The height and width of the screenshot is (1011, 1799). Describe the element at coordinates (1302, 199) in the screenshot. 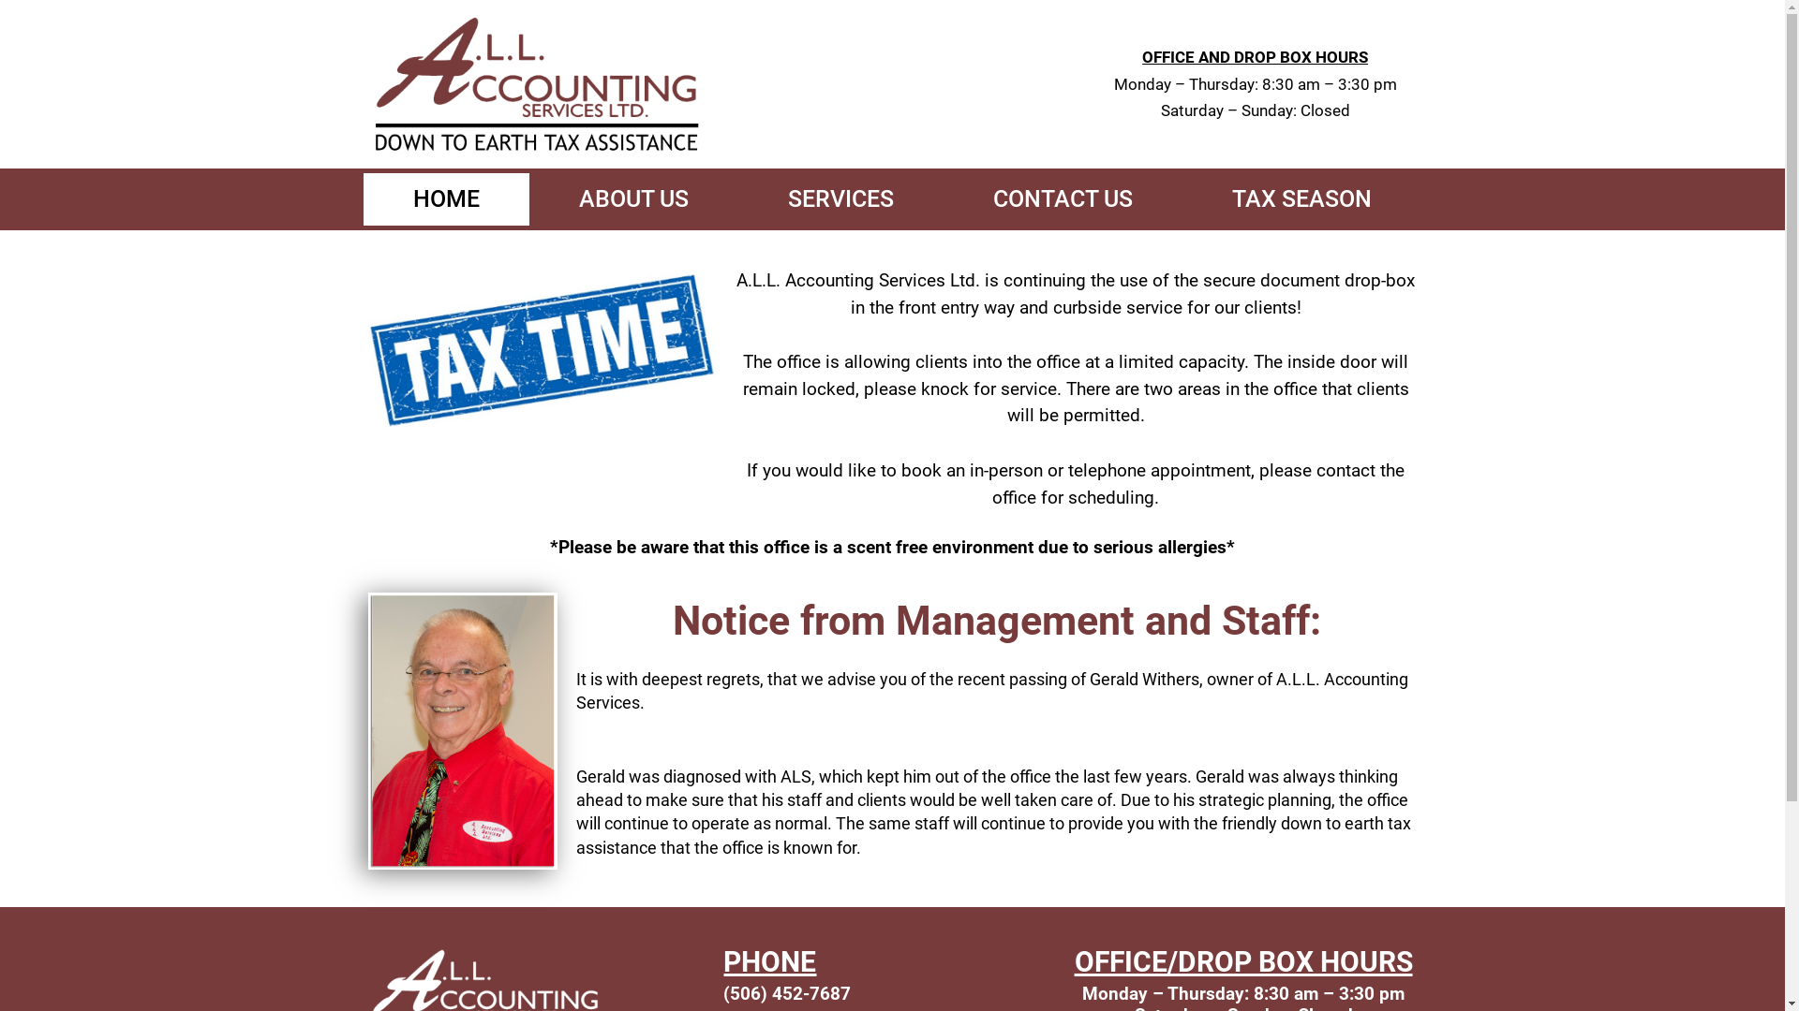

I see `TAX SEASON` at that location.